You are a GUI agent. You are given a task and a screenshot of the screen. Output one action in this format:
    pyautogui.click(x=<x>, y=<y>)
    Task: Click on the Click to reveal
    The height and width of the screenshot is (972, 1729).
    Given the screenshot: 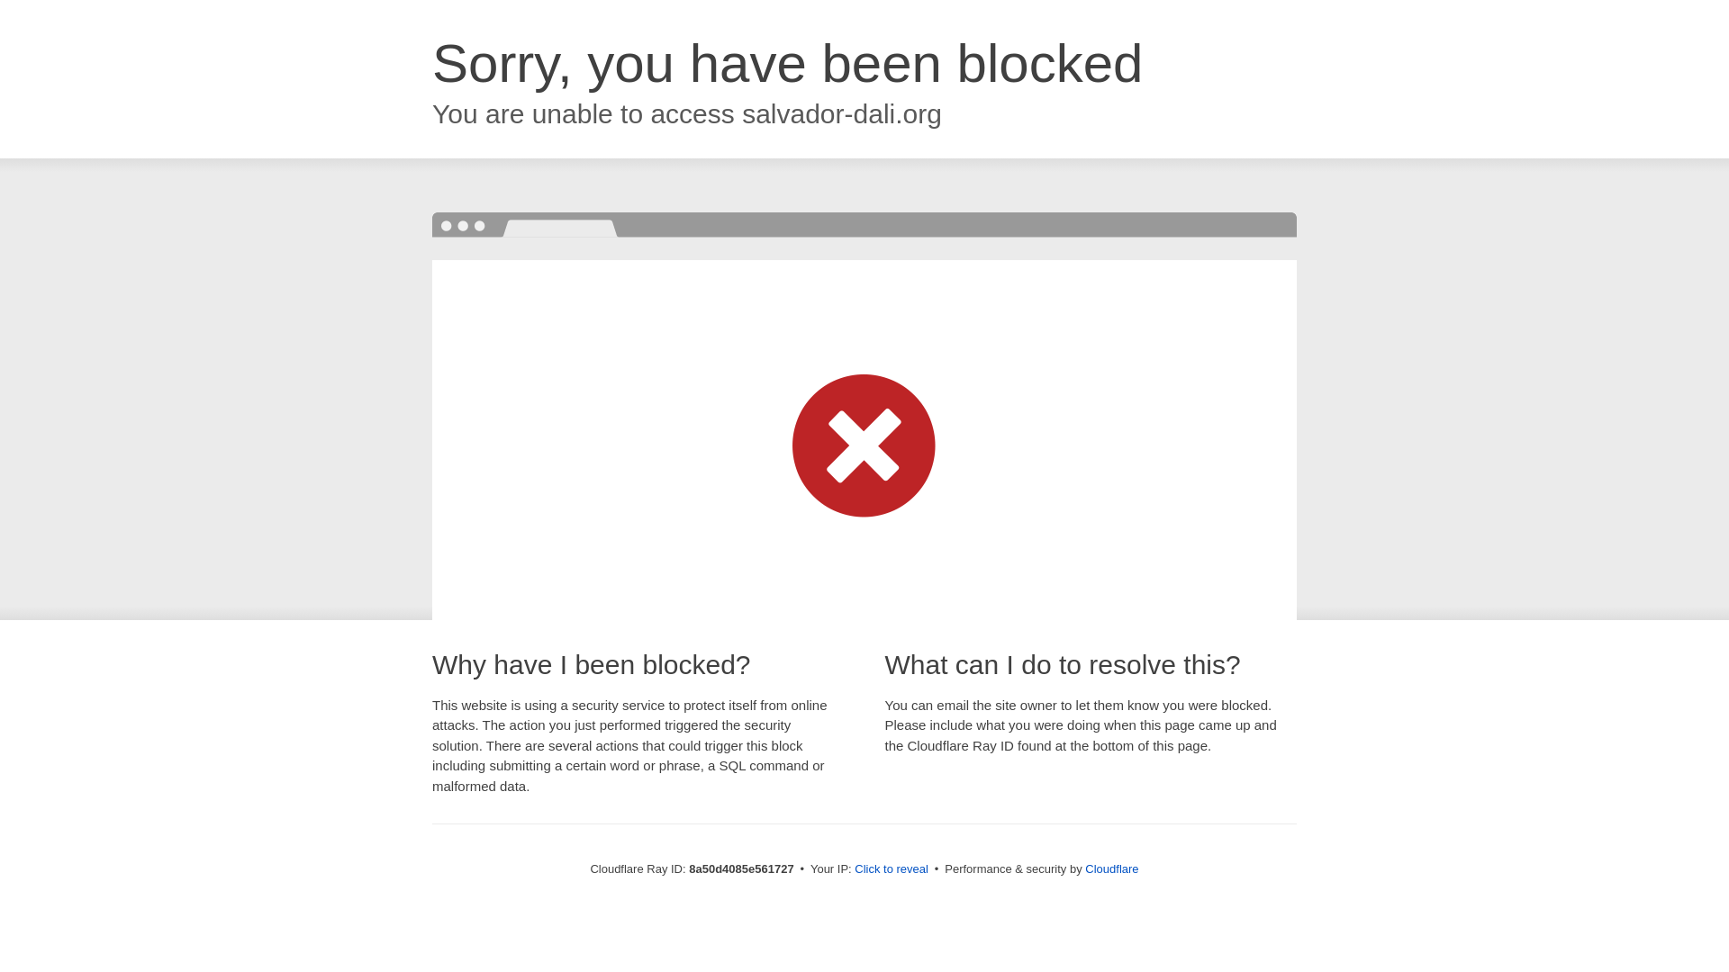 What is the action you would take?
    pyautogui.click(x=892, y=869)
    